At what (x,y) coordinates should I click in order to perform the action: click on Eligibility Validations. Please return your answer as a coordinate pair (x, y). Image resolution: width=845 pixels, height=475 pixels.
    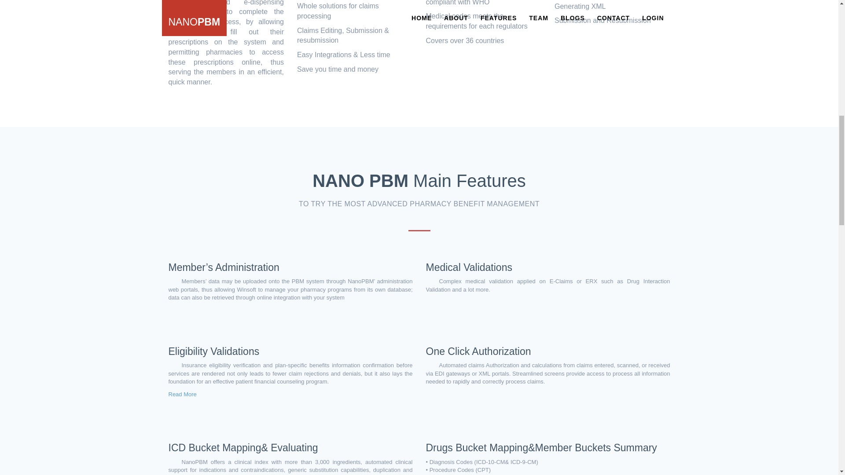
    Looking at the image, I should click on (214, 351).